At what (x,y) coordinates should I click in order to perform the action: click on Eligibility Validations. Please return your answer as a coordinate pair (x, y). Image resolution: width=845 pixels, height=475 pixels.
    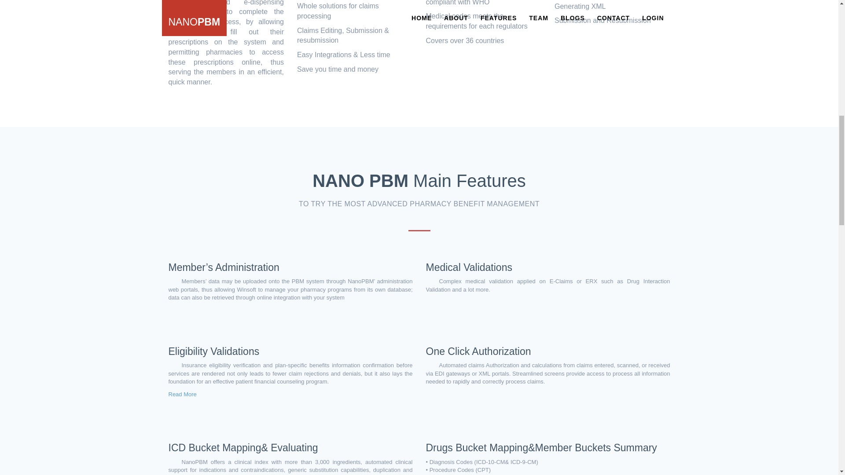
    Looking at the image, I should click on (214, 351).